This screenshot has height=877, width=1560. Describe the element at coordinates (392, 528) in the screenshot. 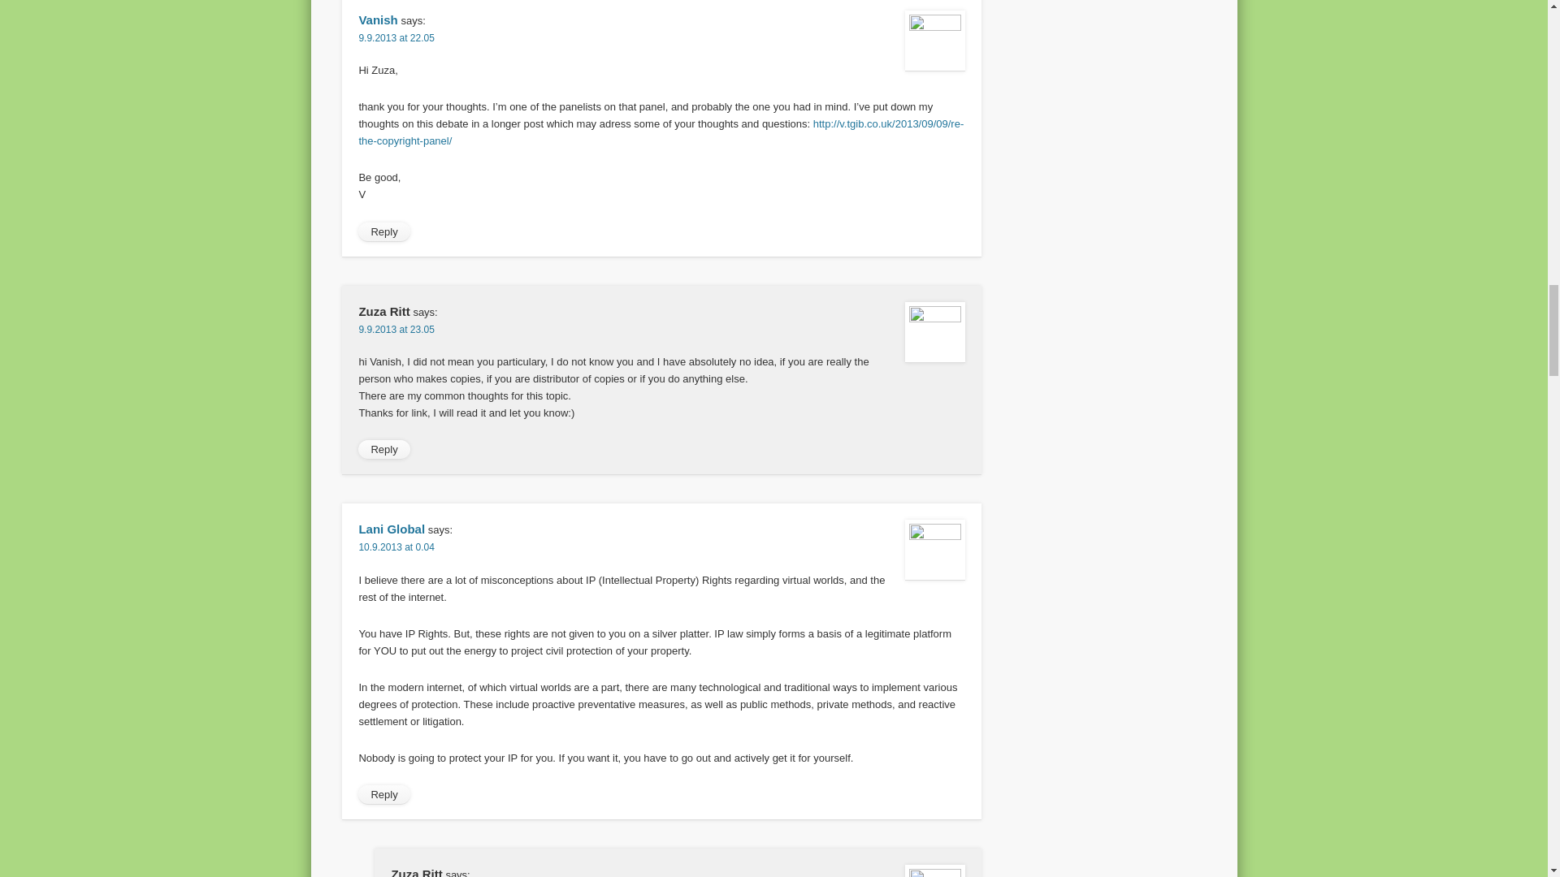

I see `Lani Global` at that location.